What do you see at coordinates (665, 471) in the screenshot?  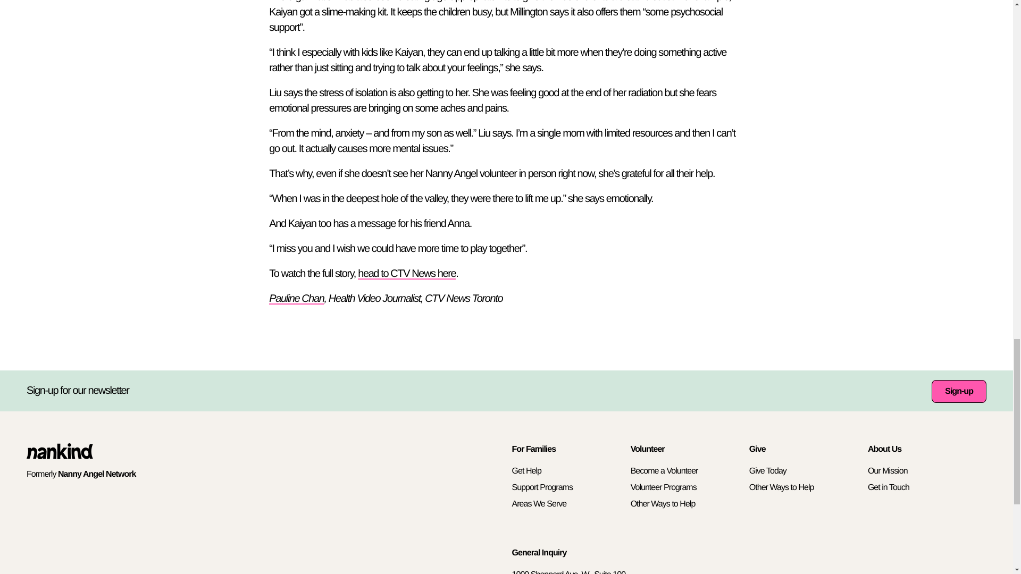 I see `Become a Volunteer` at bounding box center [665, 471].